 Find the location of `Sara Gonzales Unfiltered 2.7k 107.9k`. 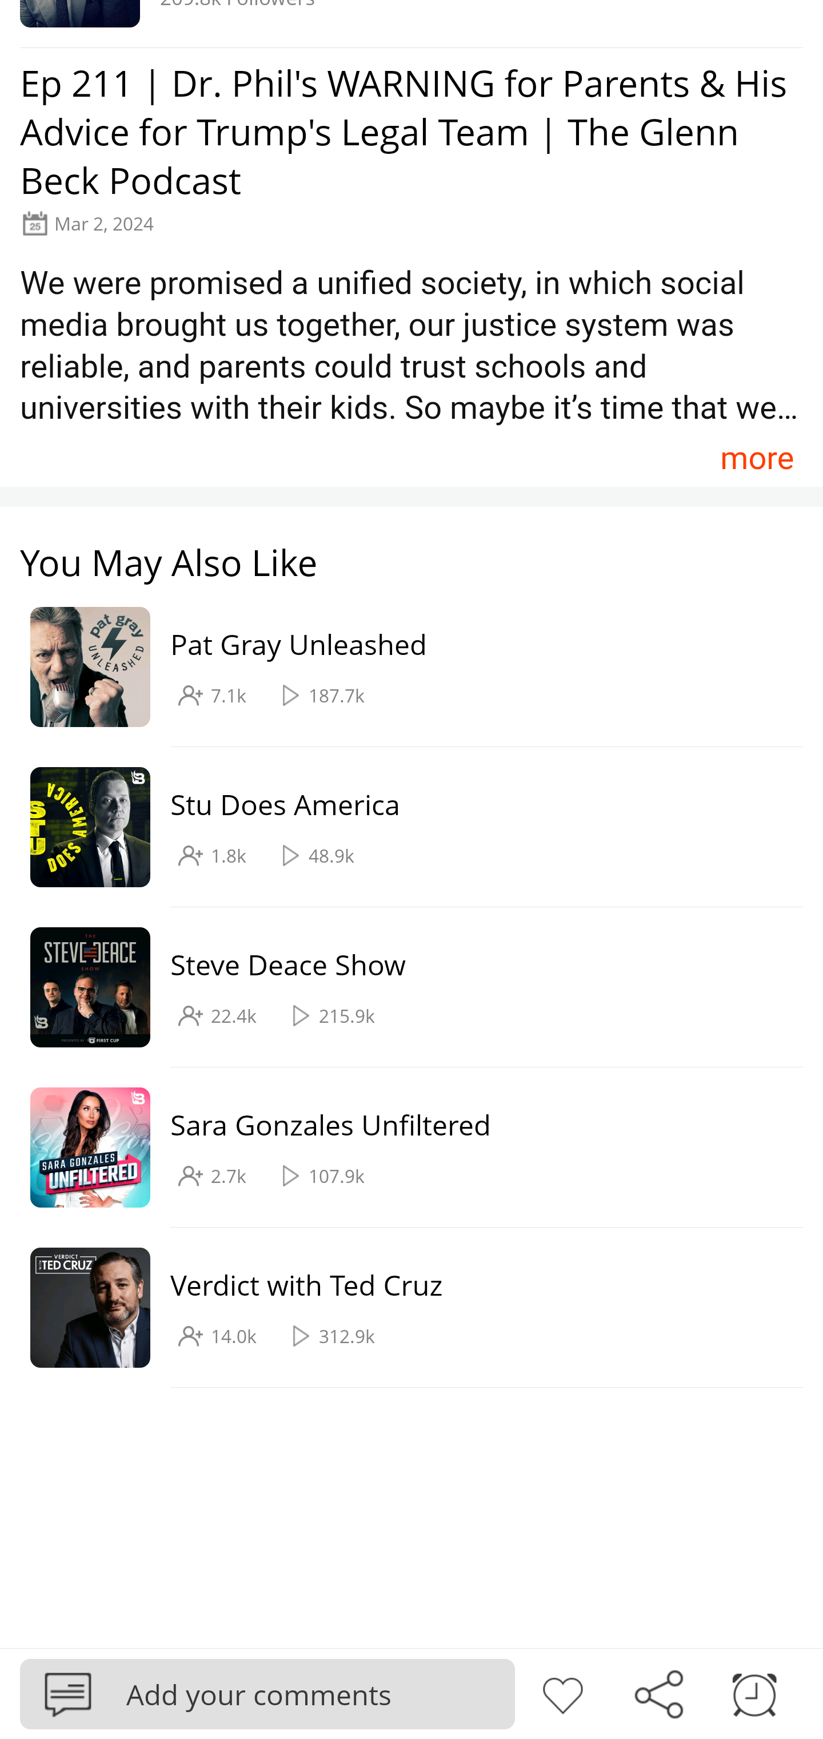

Sara Gonzales Unfiltered 2.7k 107.9k is located at coordinates (401, 1148).